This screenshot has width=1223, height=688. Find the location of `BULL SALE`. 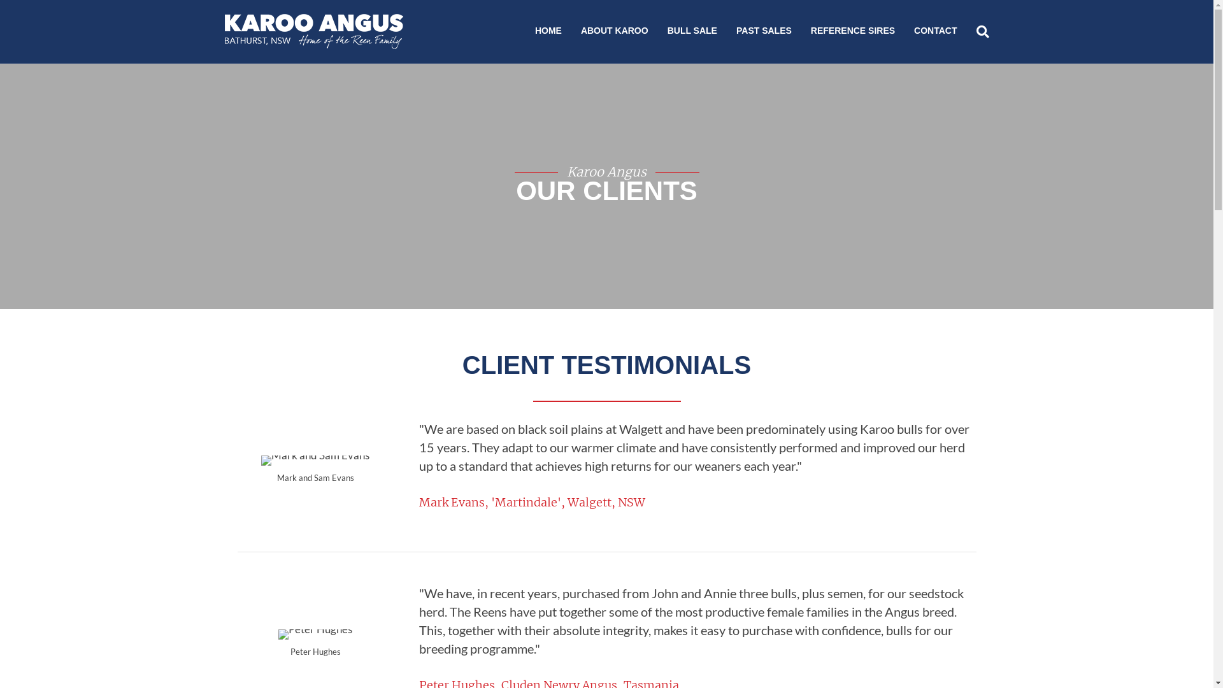

BULL SALE is located at coordinates (692, 32).